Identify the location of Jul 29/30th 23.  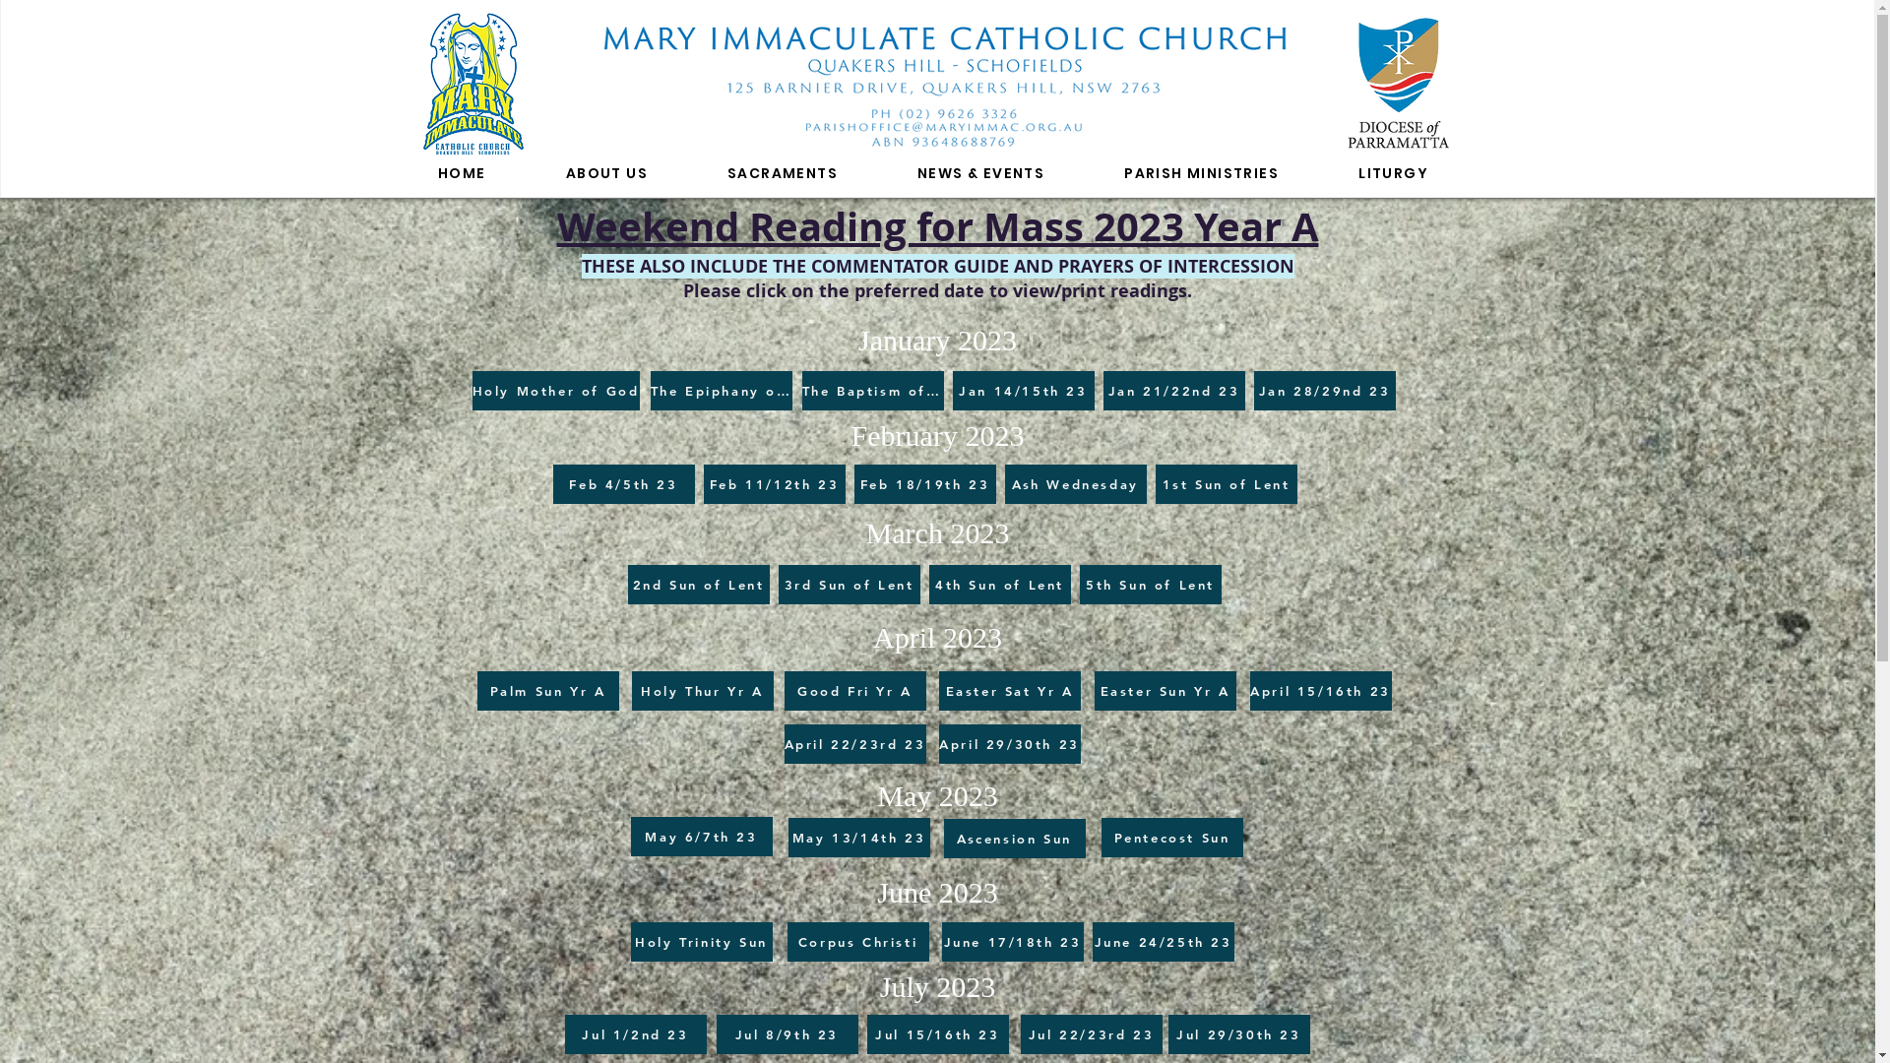
(1238, 1034).